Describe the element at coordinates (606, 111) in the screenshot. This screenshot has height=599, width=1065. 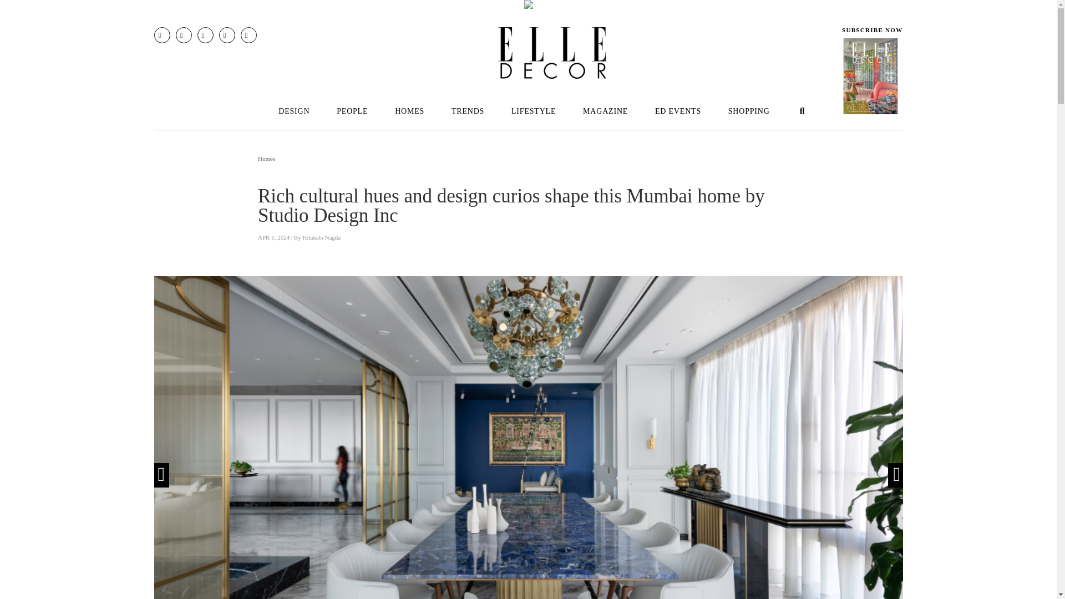
I see `MAGAZINE` at that location.